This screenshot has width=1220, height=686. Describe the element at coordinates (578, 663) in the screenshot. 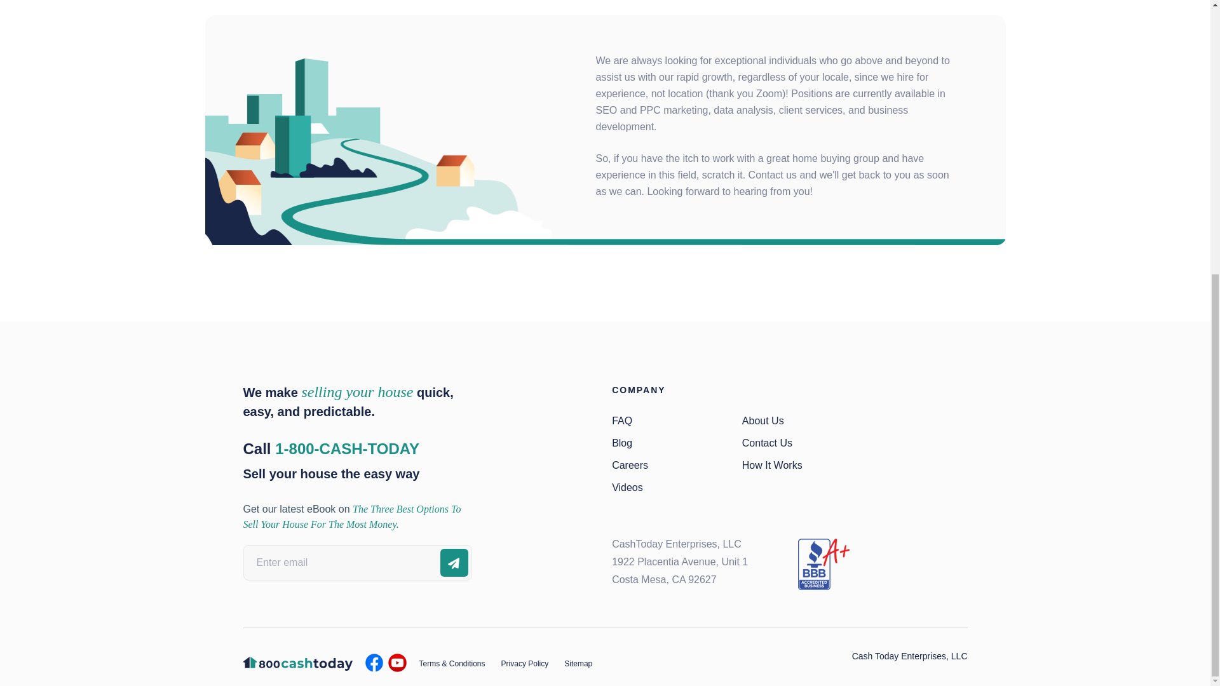

I see `Sitemap` at that location.